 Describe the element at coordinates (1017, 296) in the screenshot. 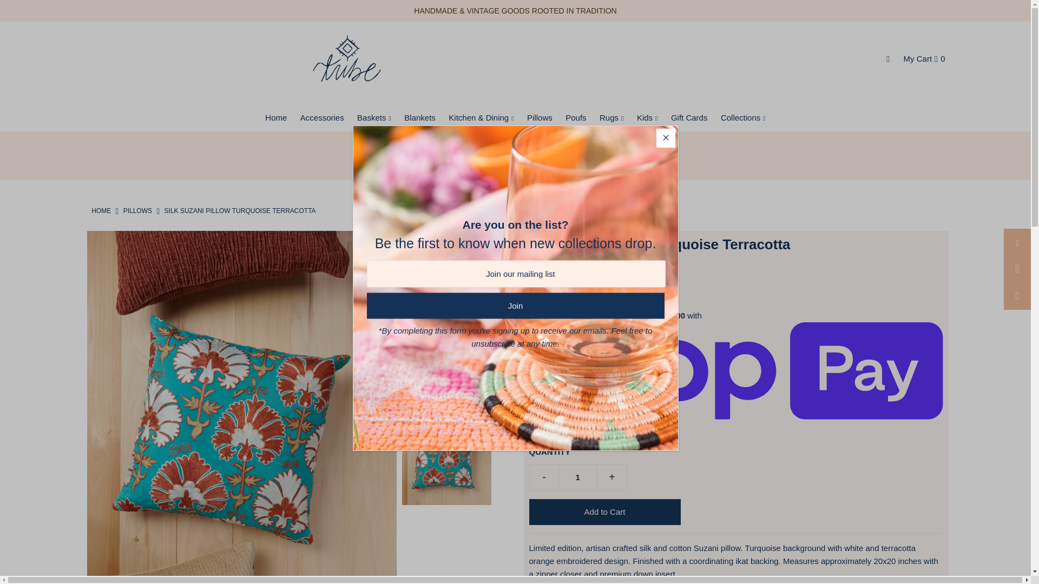

I see `Share on Pinterest` at that location.